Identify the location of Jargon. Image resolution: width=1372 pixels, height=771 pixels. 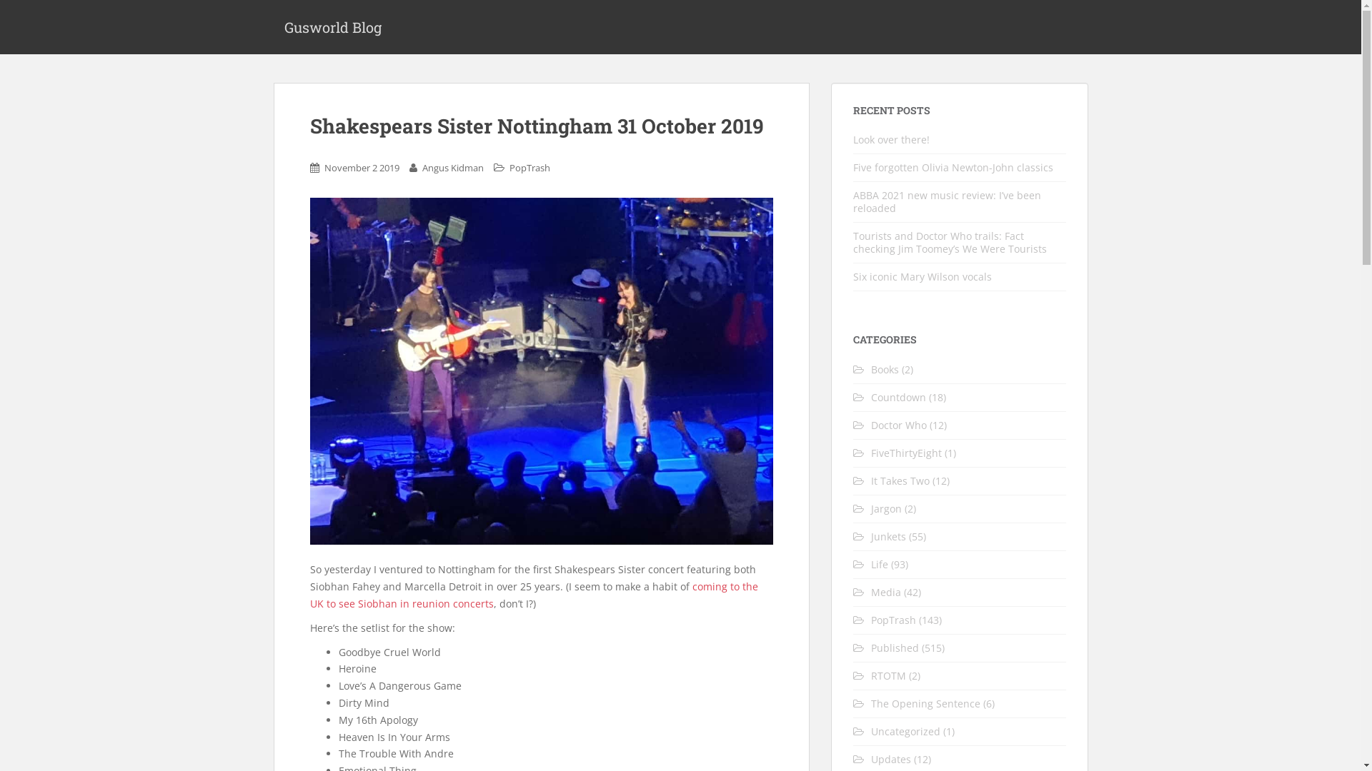
(886, 508).